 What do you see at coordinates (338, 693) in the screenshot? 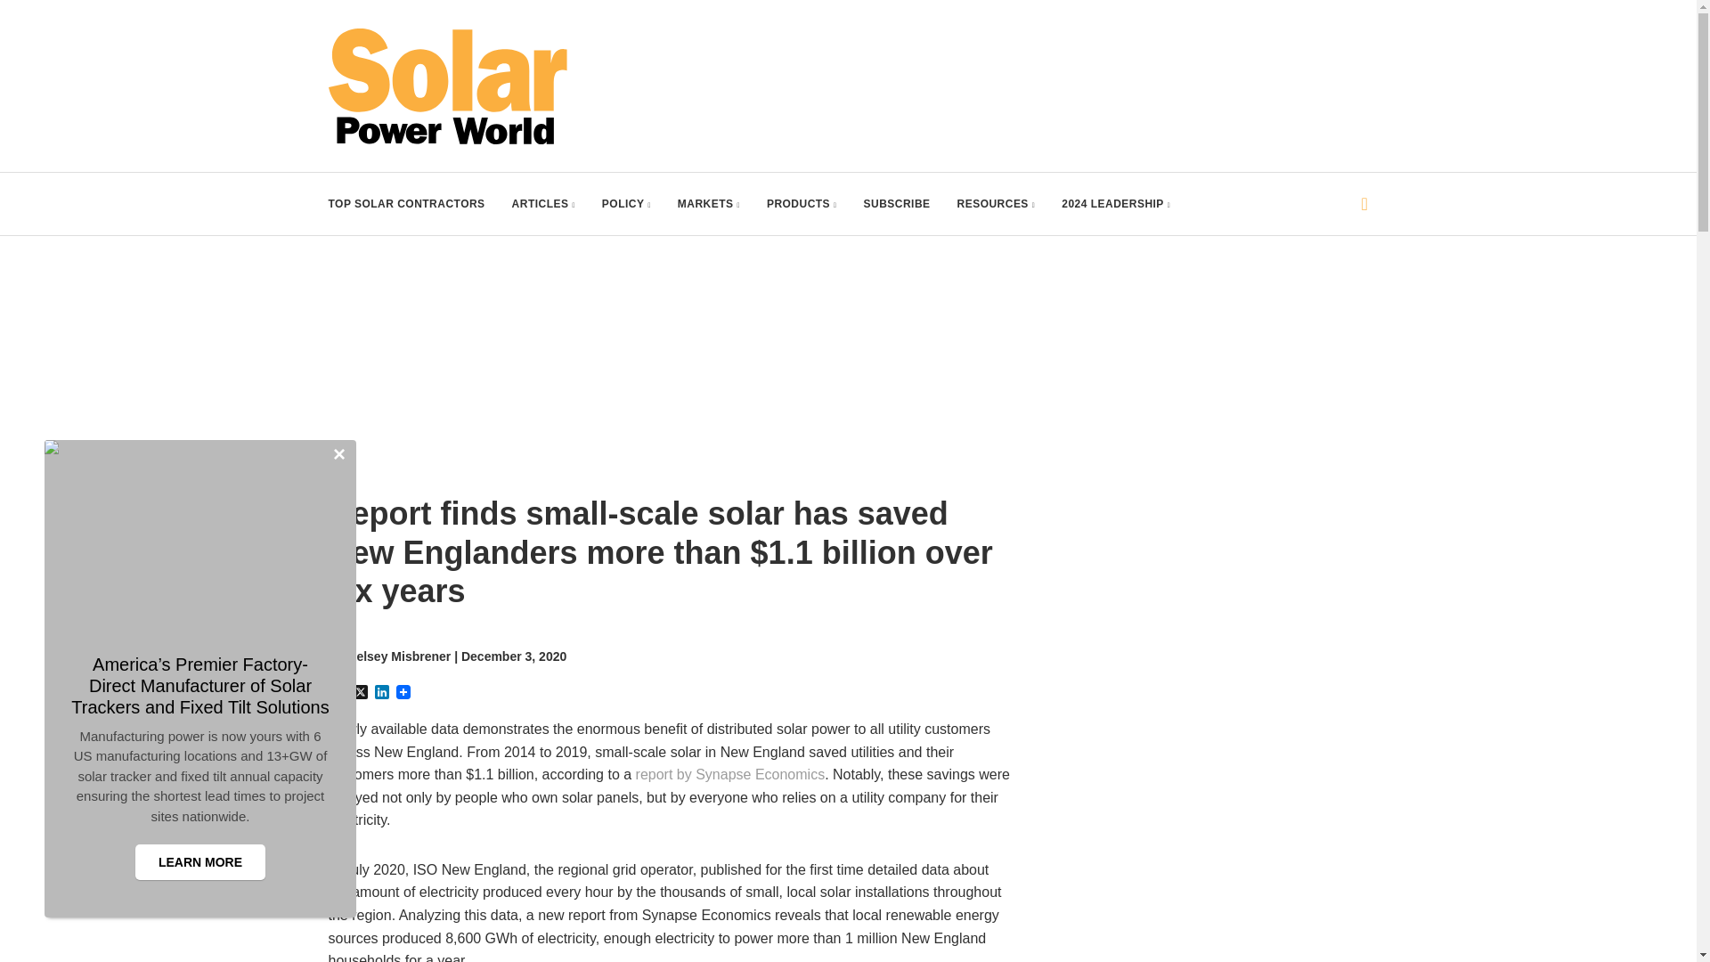
I see `Facebook` at bounding box center [338, 693].